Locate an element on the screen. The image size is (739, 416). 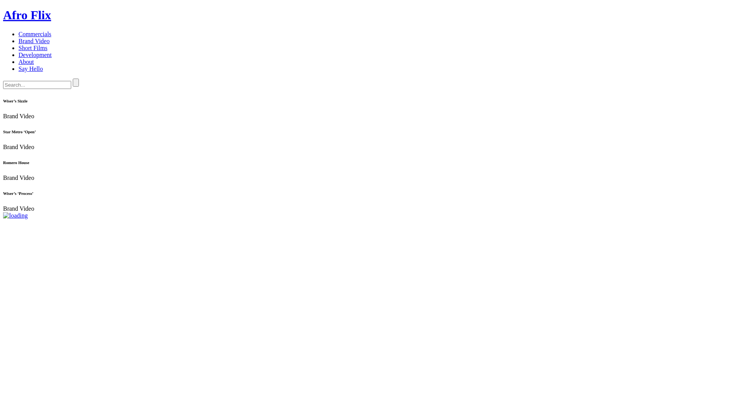
Development is located at coordinates (35, 55).